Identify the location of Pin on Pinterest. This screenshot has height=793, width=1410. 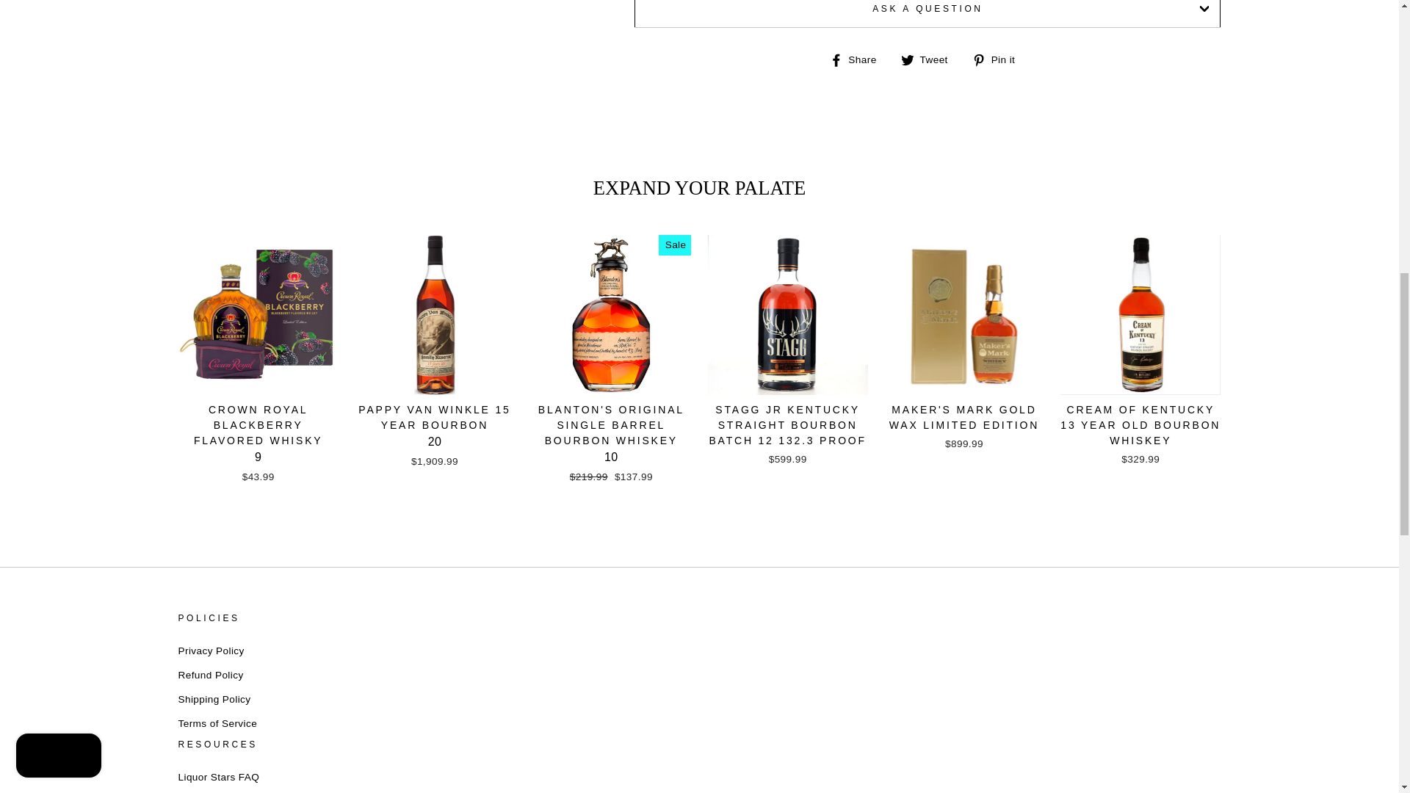
(999, 59).